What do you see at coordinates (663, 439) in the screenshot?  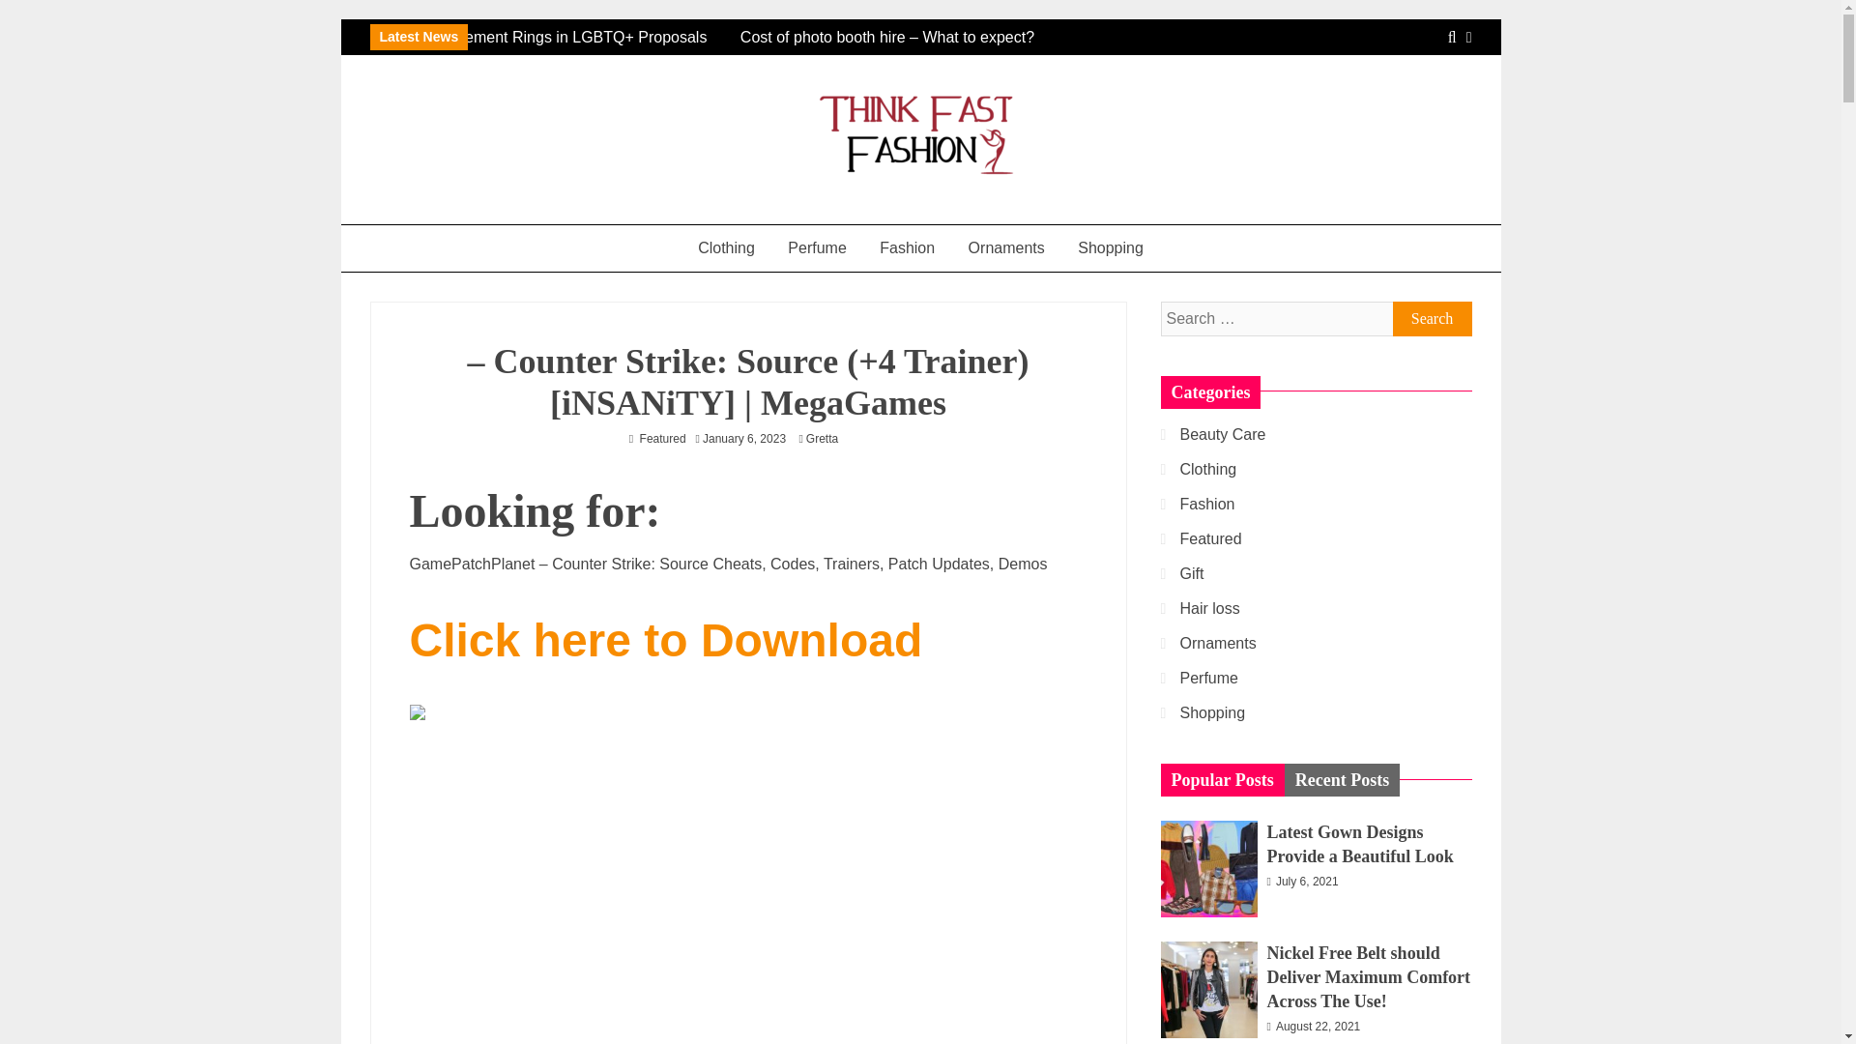 I see `Featured` at bounding box center [663, 439].